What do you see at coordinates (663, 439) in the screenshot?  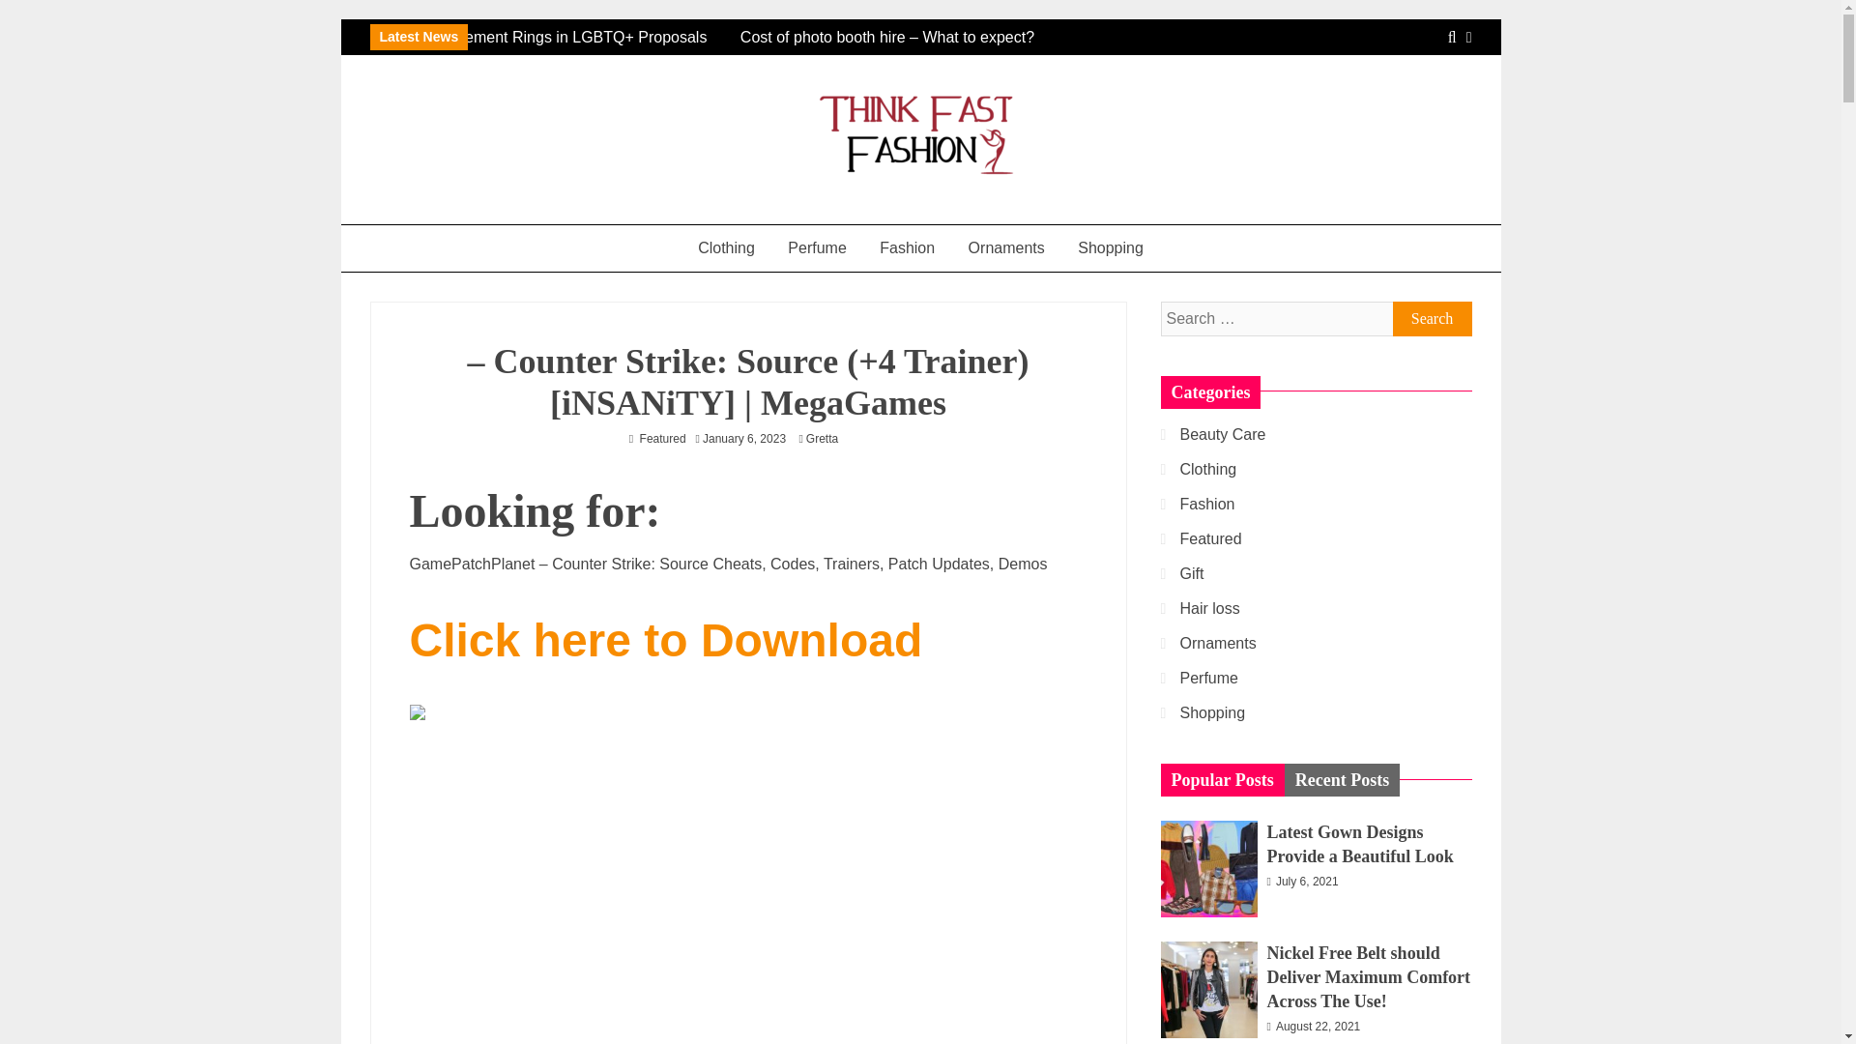 I see `Featured` at bounding box center [663, 439].